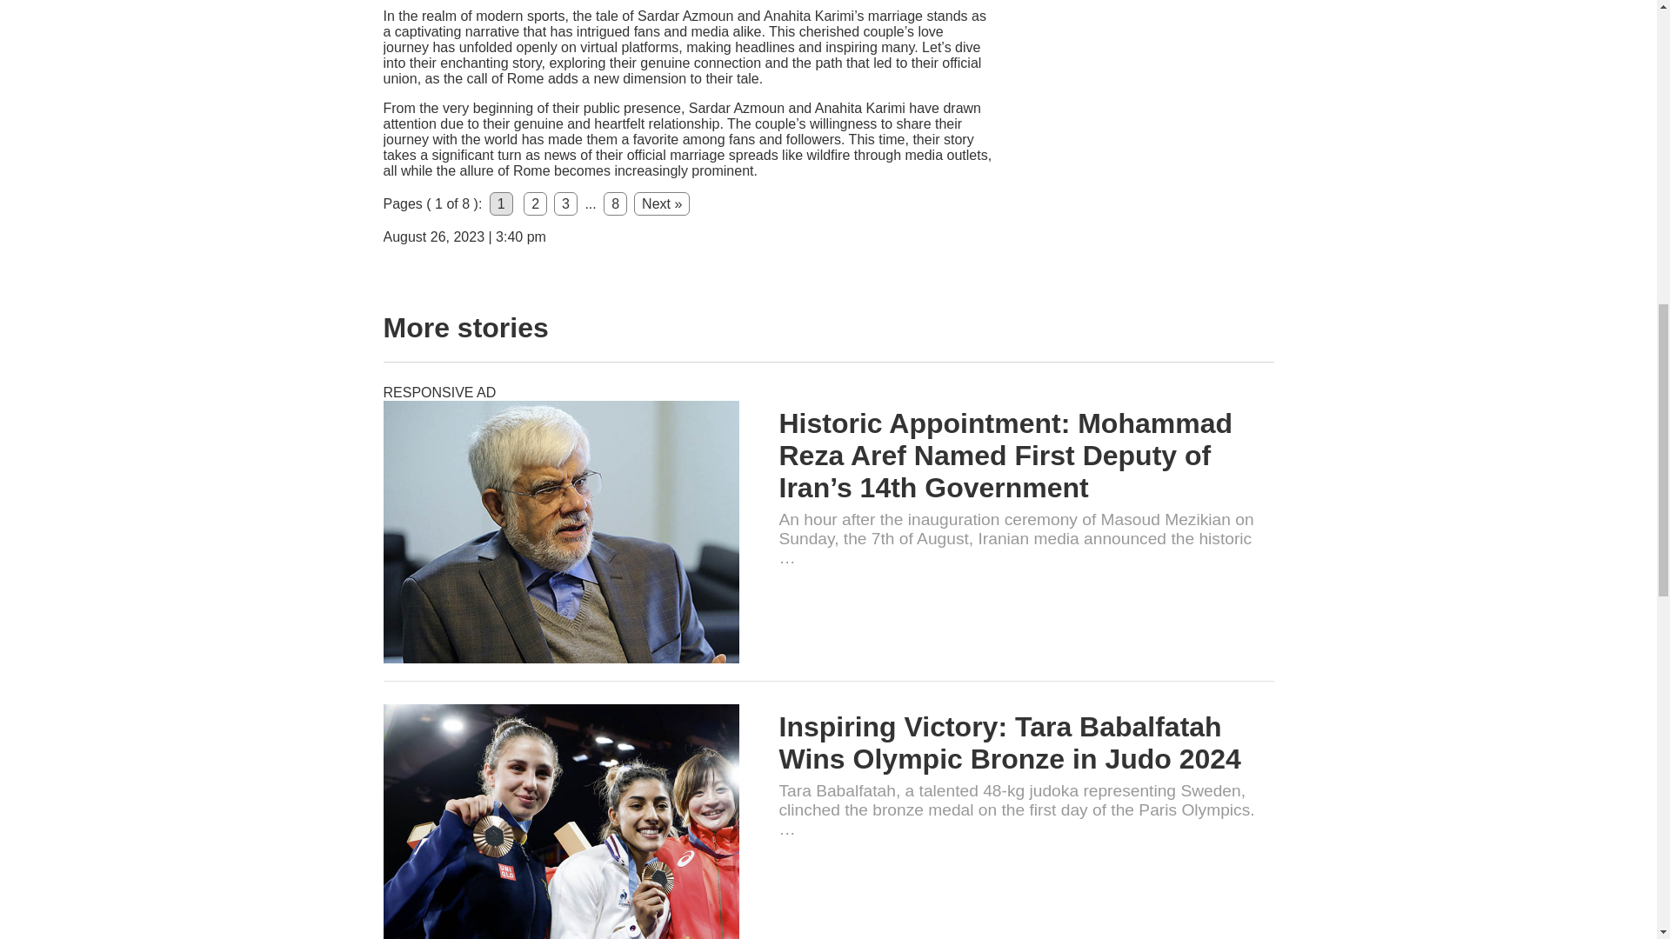 The width and height of the screenshot is (1670, 939). What do you see at coordinates (615, 203) in the screenshot?
I see `8` at bounding box center [615, 203].